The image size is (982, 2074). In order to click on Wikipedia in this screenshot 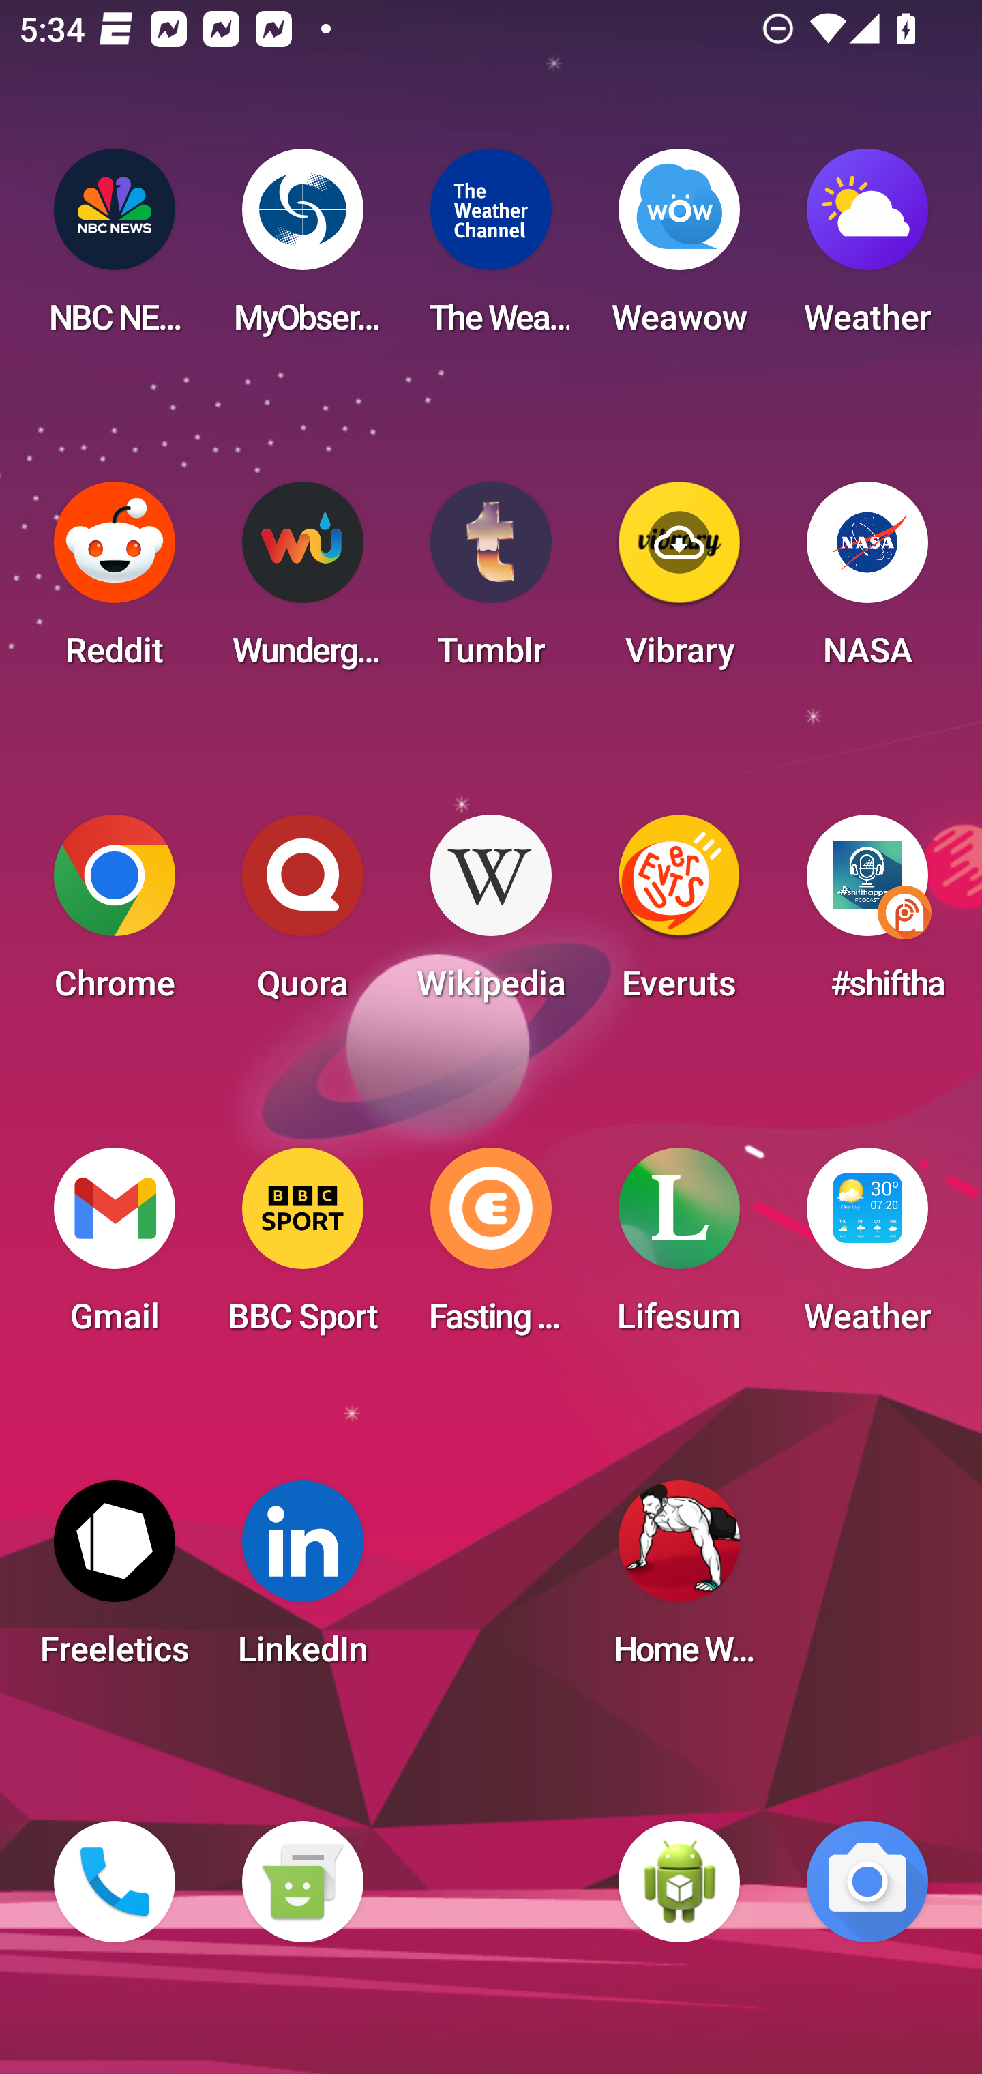, I will do `click(491, 916)`.